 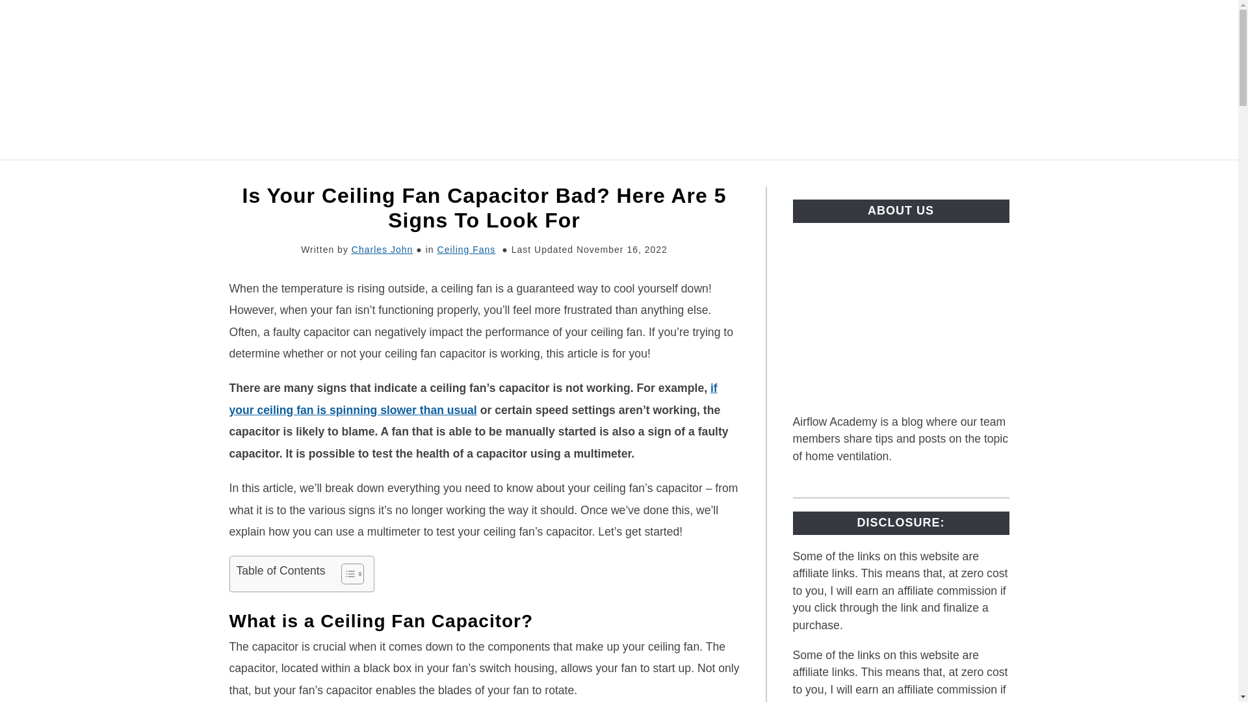 I want to click on ATTIC VENTILATION, so click(x=331, y=175).